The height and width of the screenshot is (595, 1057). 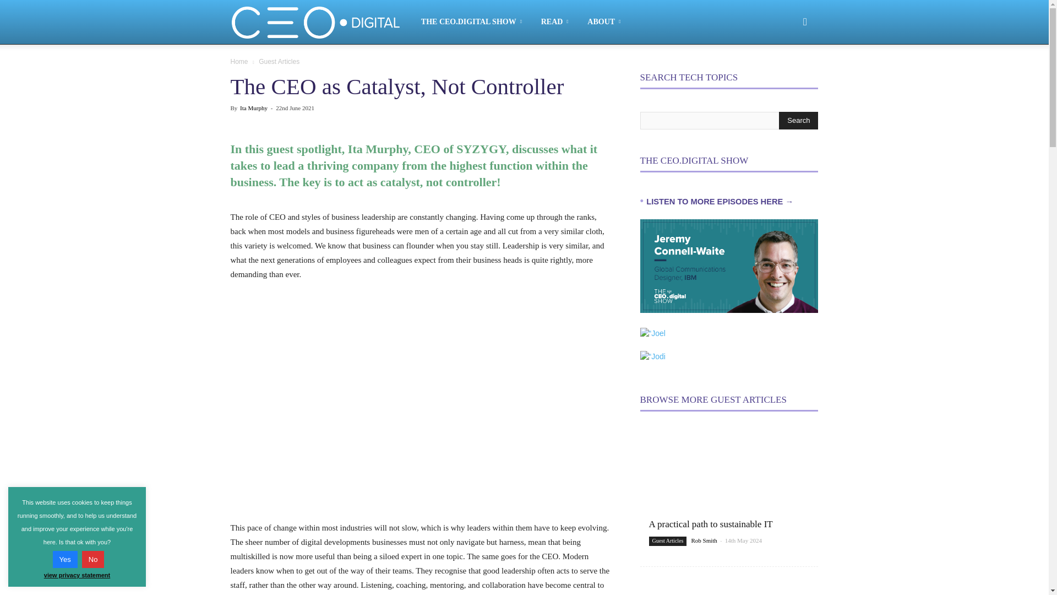 What do you see at coordinates (710, 524) in the screenshot?
I see `A practical path to sustainable IT` at bounding box center [710, 524].